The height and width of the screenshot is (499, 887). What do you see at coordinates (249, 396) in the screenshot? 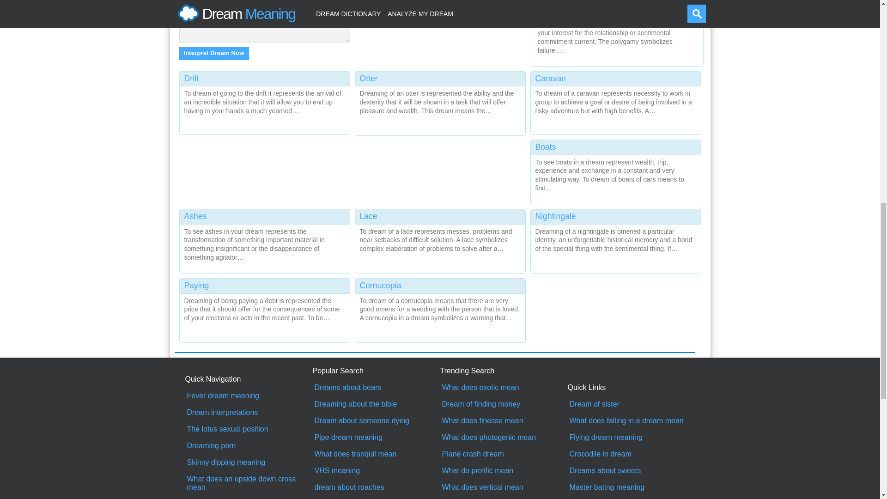
I see `Fever dream meaning` at bounding box center [249, 396].